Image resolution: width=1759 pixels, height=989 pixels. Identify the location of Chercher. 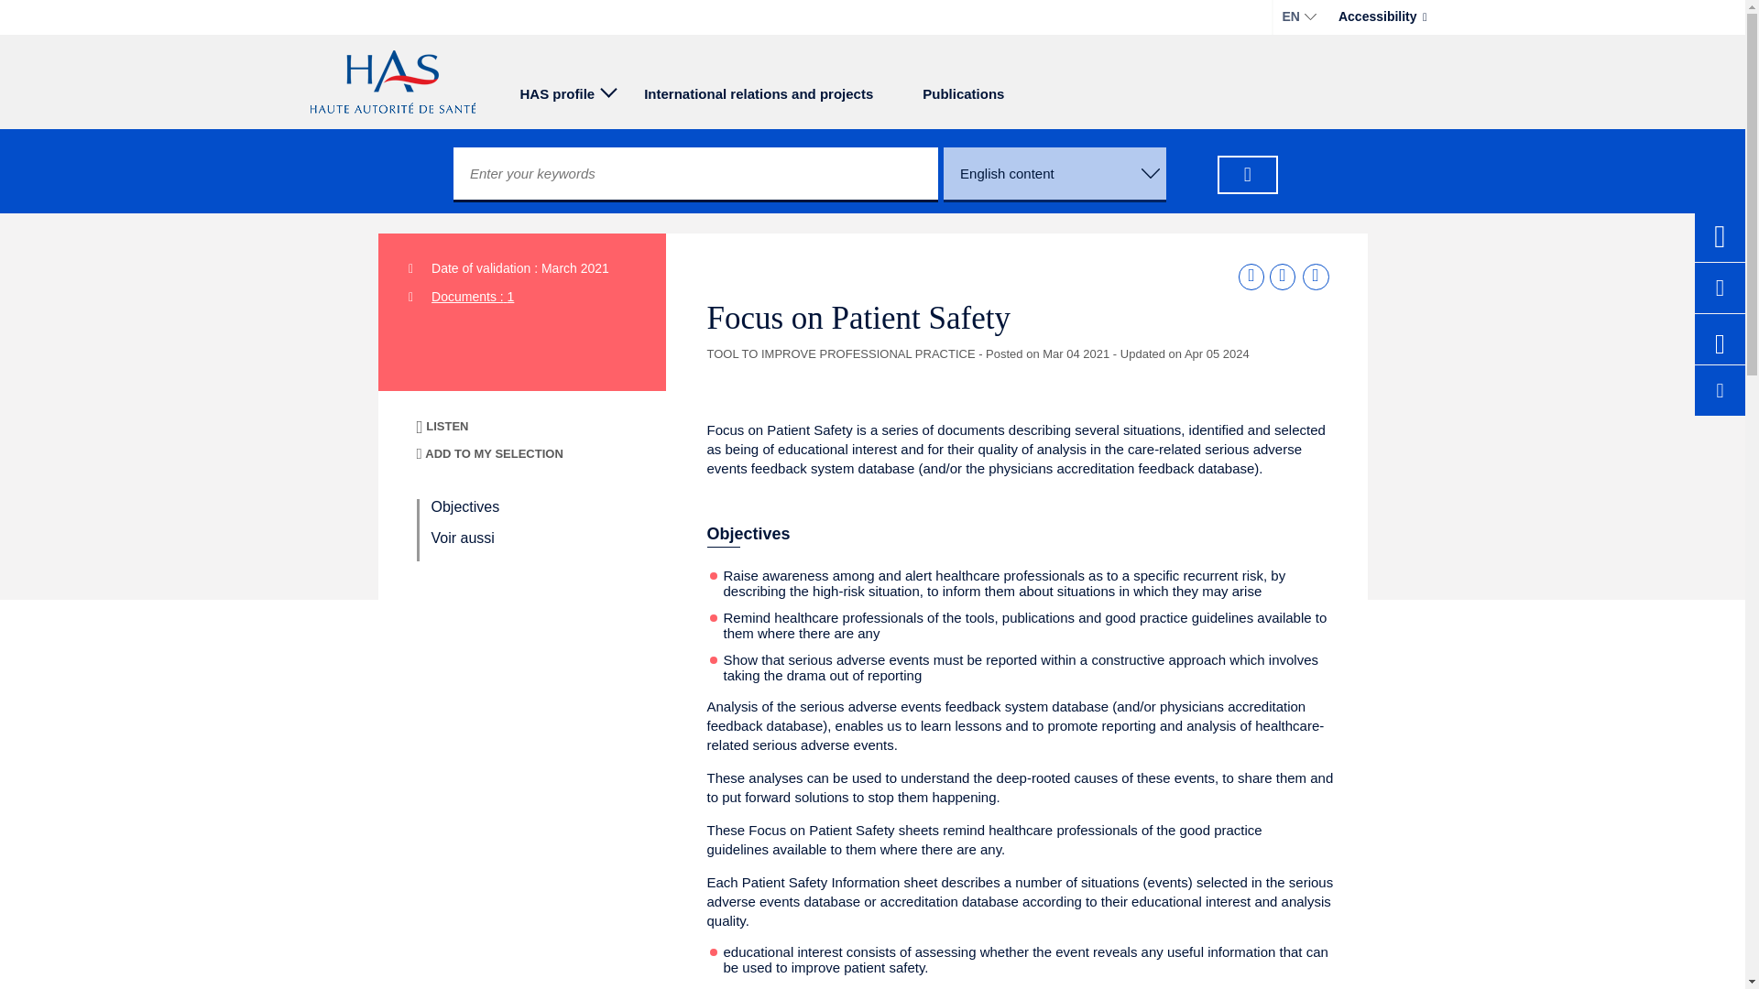
(1248, 174).